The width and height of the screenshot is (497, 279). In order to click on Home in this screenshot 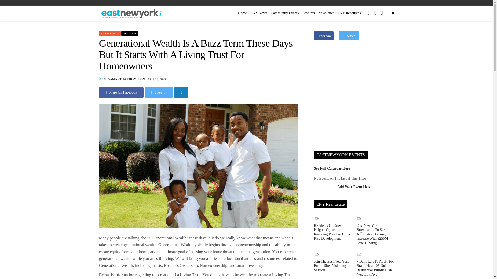, I will do `click(243, 13)`.